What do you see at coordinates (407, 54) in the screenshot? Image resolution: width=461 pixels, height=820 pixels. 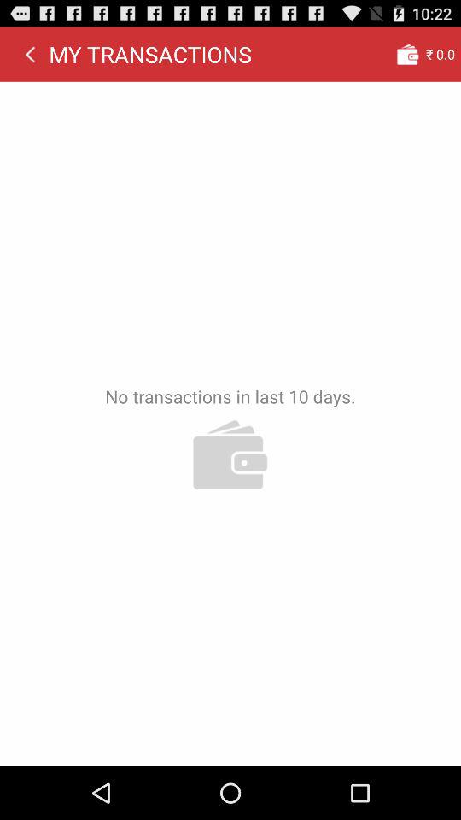 I see `click transaction option` at bounding box center [407, 54].